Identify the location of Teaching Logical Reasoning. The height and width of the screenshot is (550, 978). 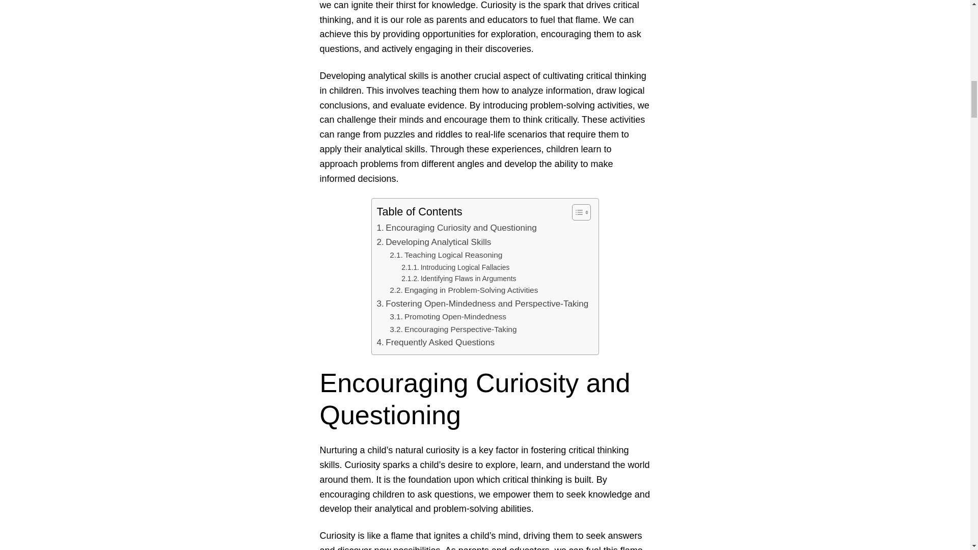
(446, 256).